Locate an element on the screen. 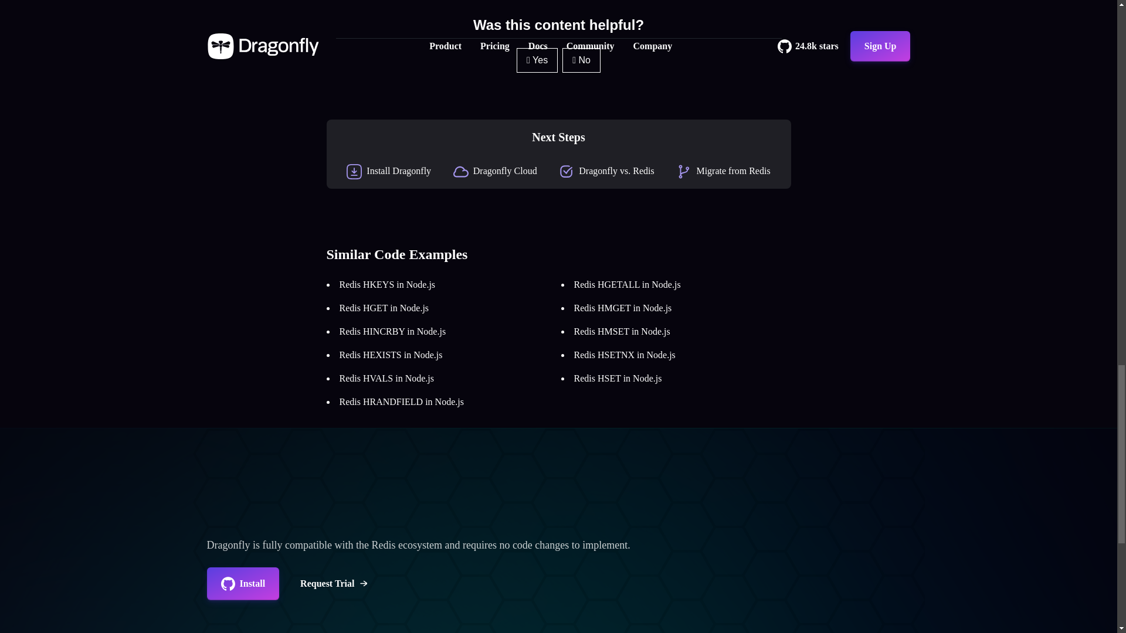 The height and width of the screenshot is (633, 1126). Migrate from Redis is located at coordinates (733, 171).